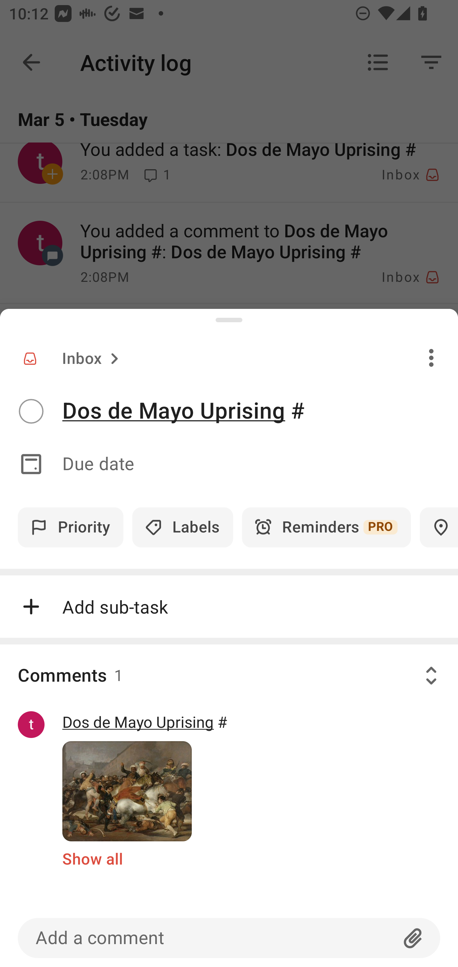  I want to click on Labels, so click(183, 527).